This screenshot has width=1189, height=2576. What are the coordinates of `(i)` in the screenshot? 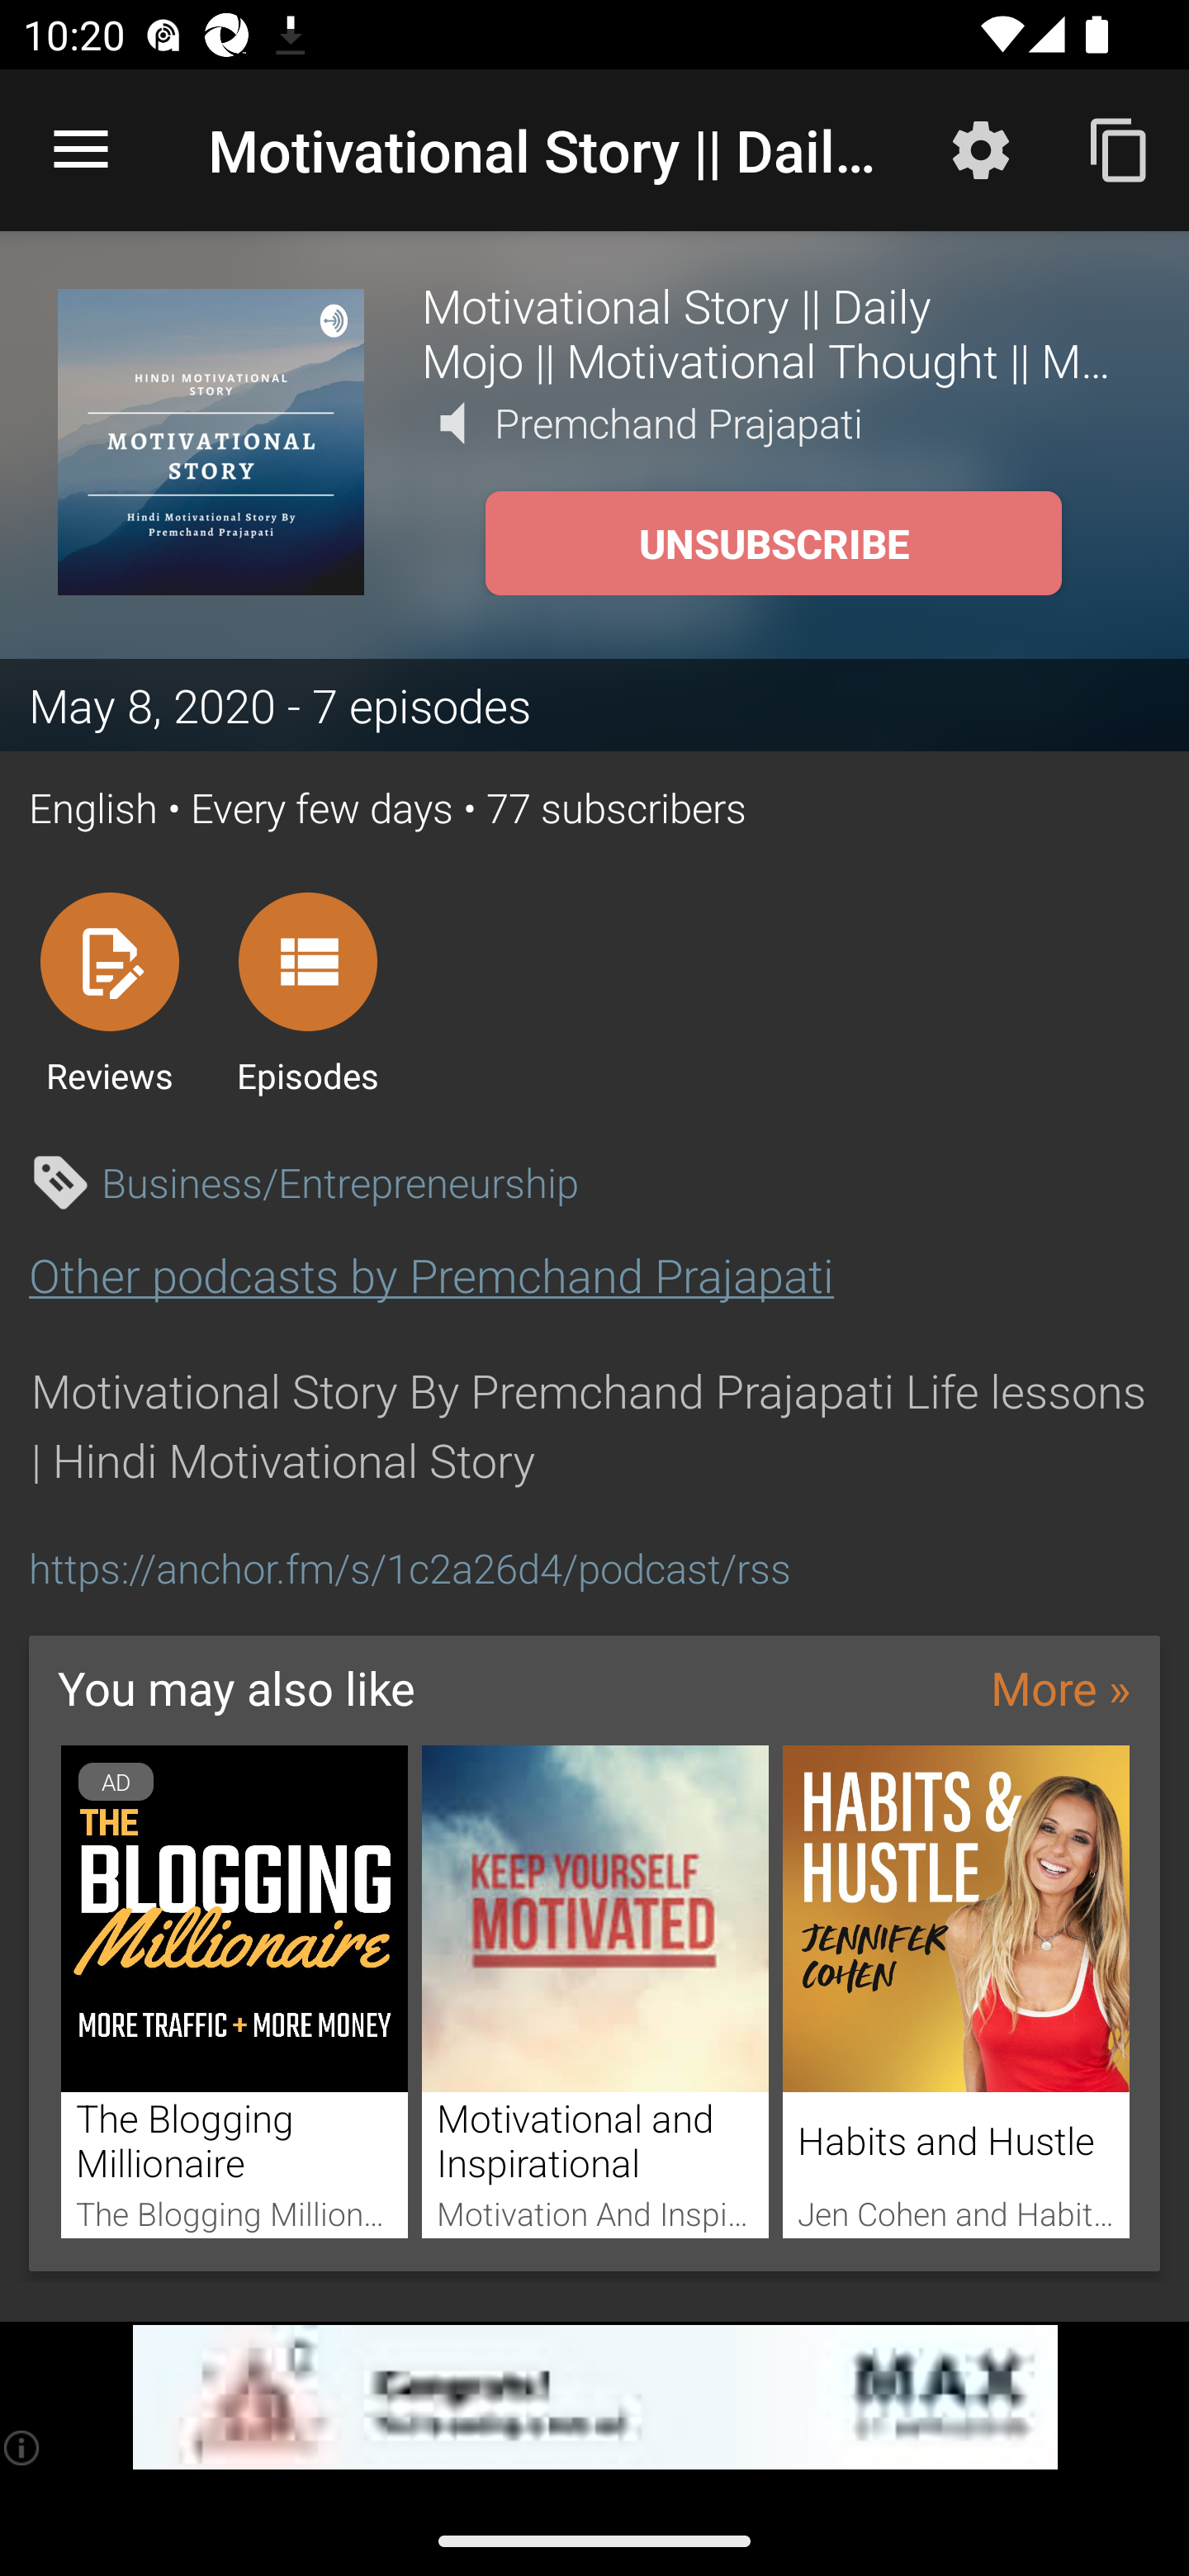 It's located at (23, 2447).